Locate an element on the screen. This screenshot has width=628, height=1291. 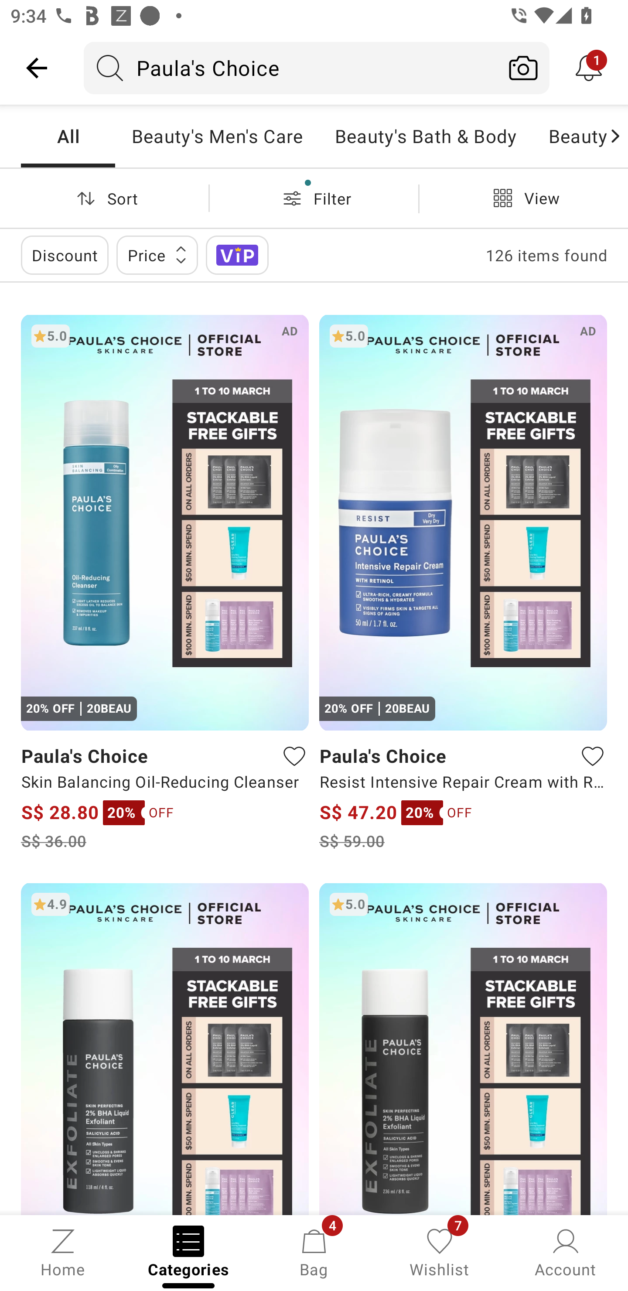
Filter is located at coordinates (314, 198).